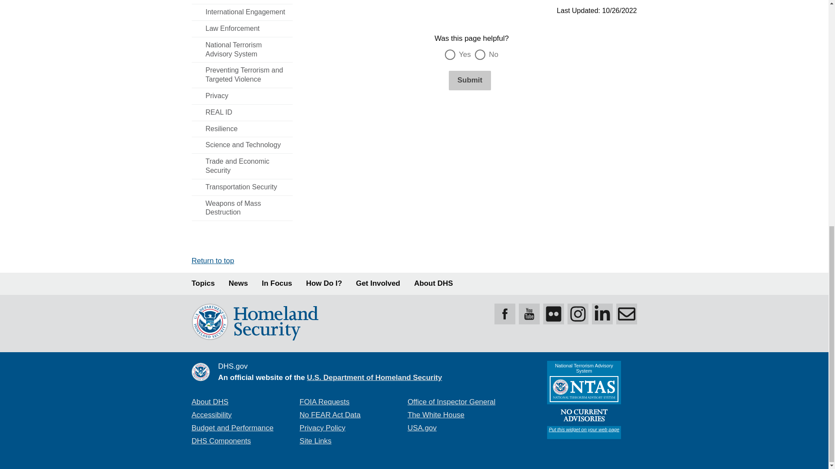 This screenshot has width=835, height=469. Describe the element at coordinates (422, 428) in the screenshot. I see `USA.gov` at that location.